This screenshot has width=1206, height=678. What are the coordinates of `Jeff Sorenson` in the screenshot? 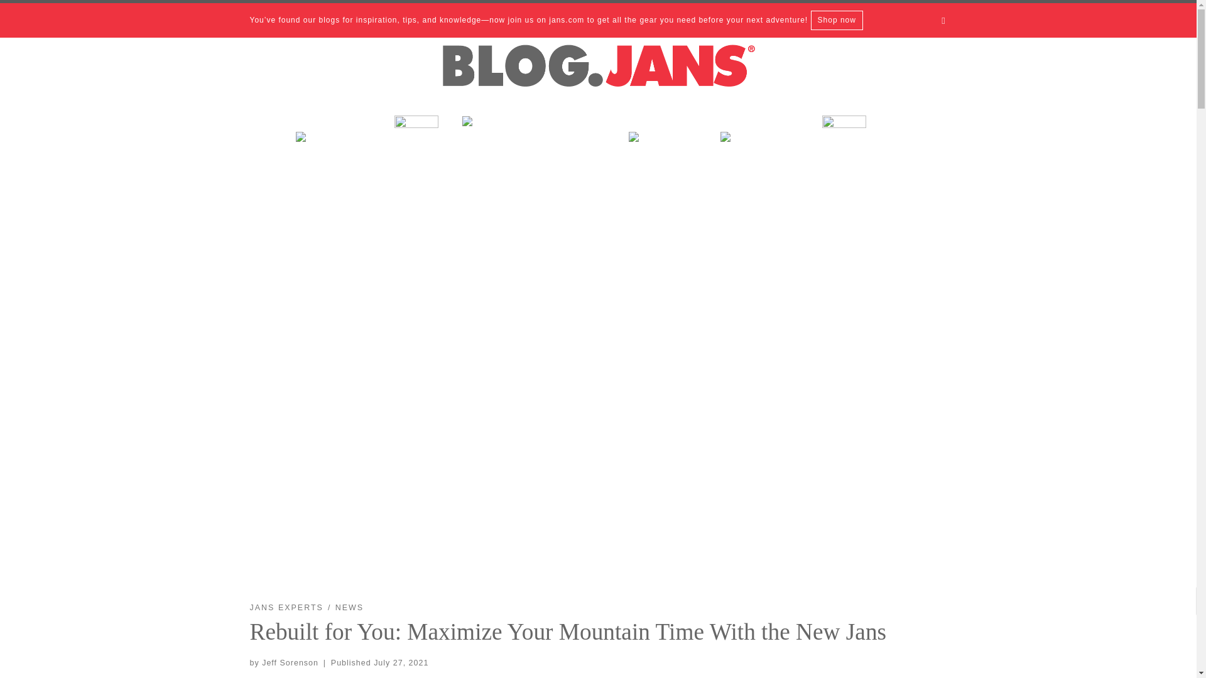 It's located at (290, 662).